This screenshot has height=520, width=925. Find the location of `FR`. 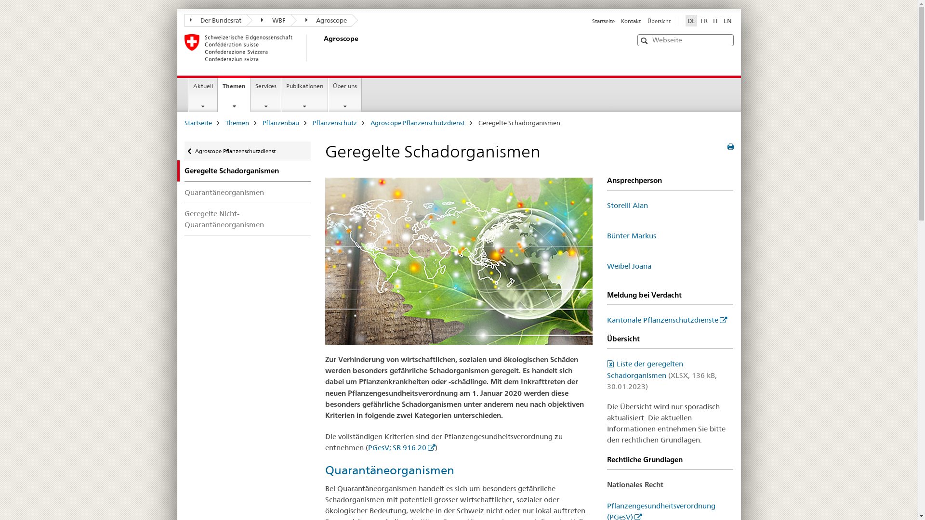

FR is located at coordinates (704, 21).